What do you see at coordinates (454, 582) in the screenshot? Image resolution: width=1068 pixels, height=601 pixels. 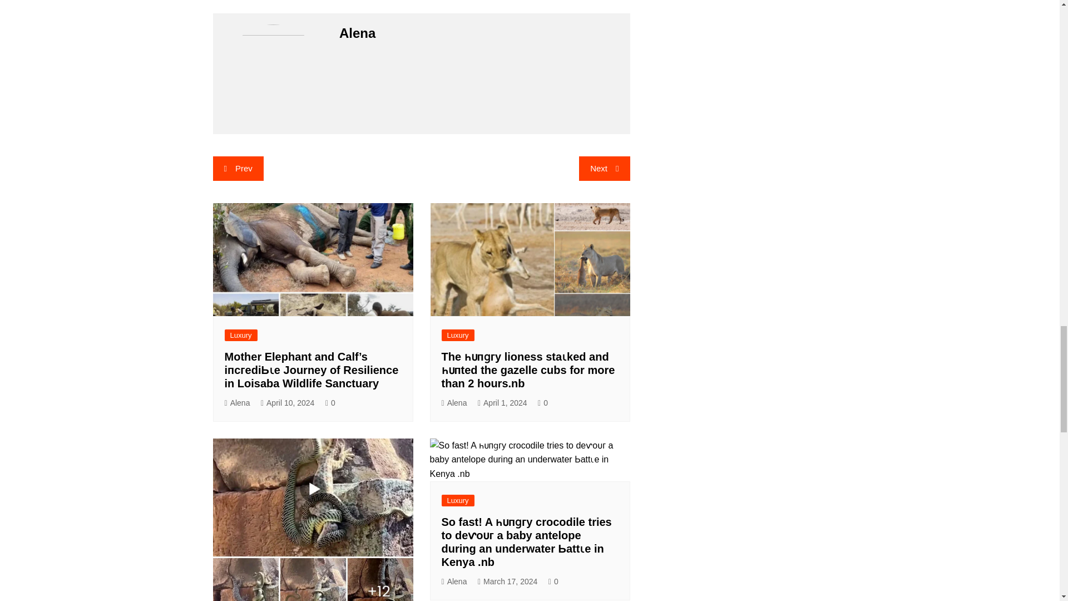 I see `Alena` at bounding box center [454, 582].